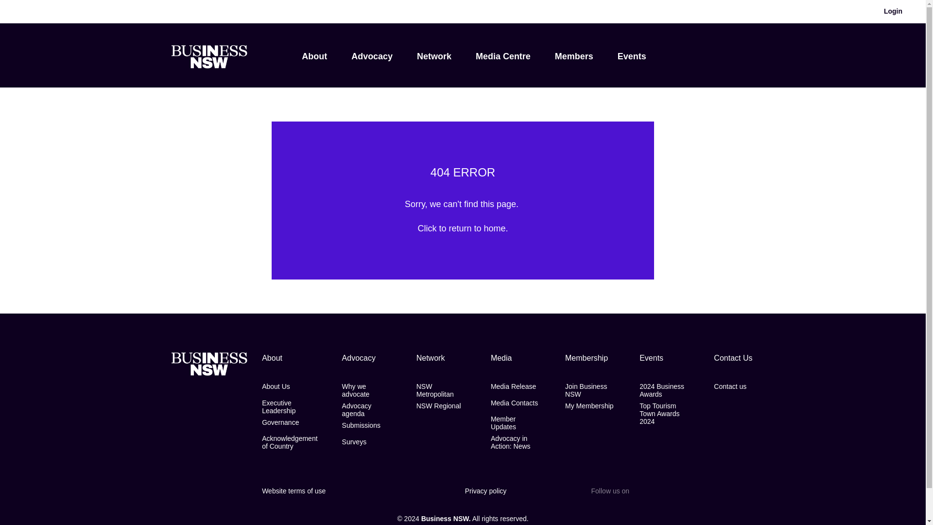 This screenshot has width=933, height=525. What do you see at coordinates (276, 386) in the screenshot?
I see `About Us` at bounding box center [276, 386].